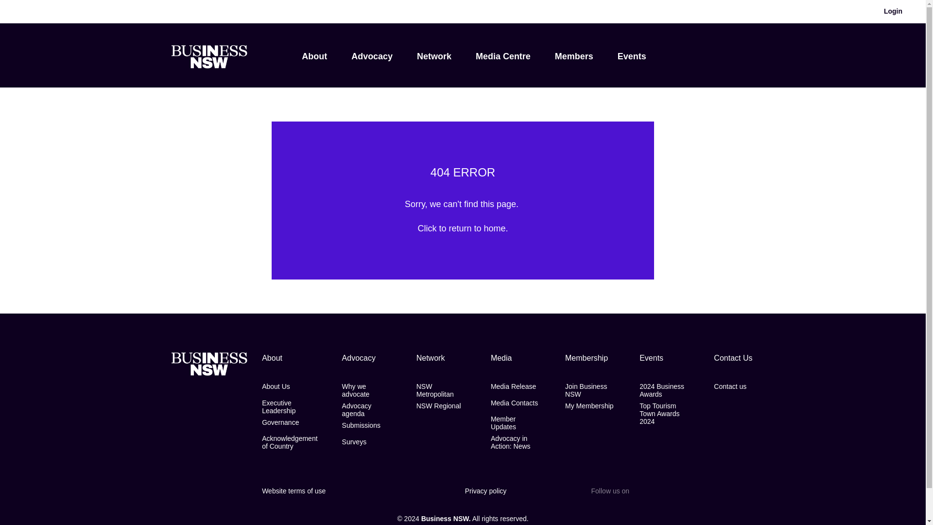 This screenshot has width=933, height=525. What do you see at coordinates (276, 386) in the screenshot?
I see `About Us` at bounding box center [276, 386].